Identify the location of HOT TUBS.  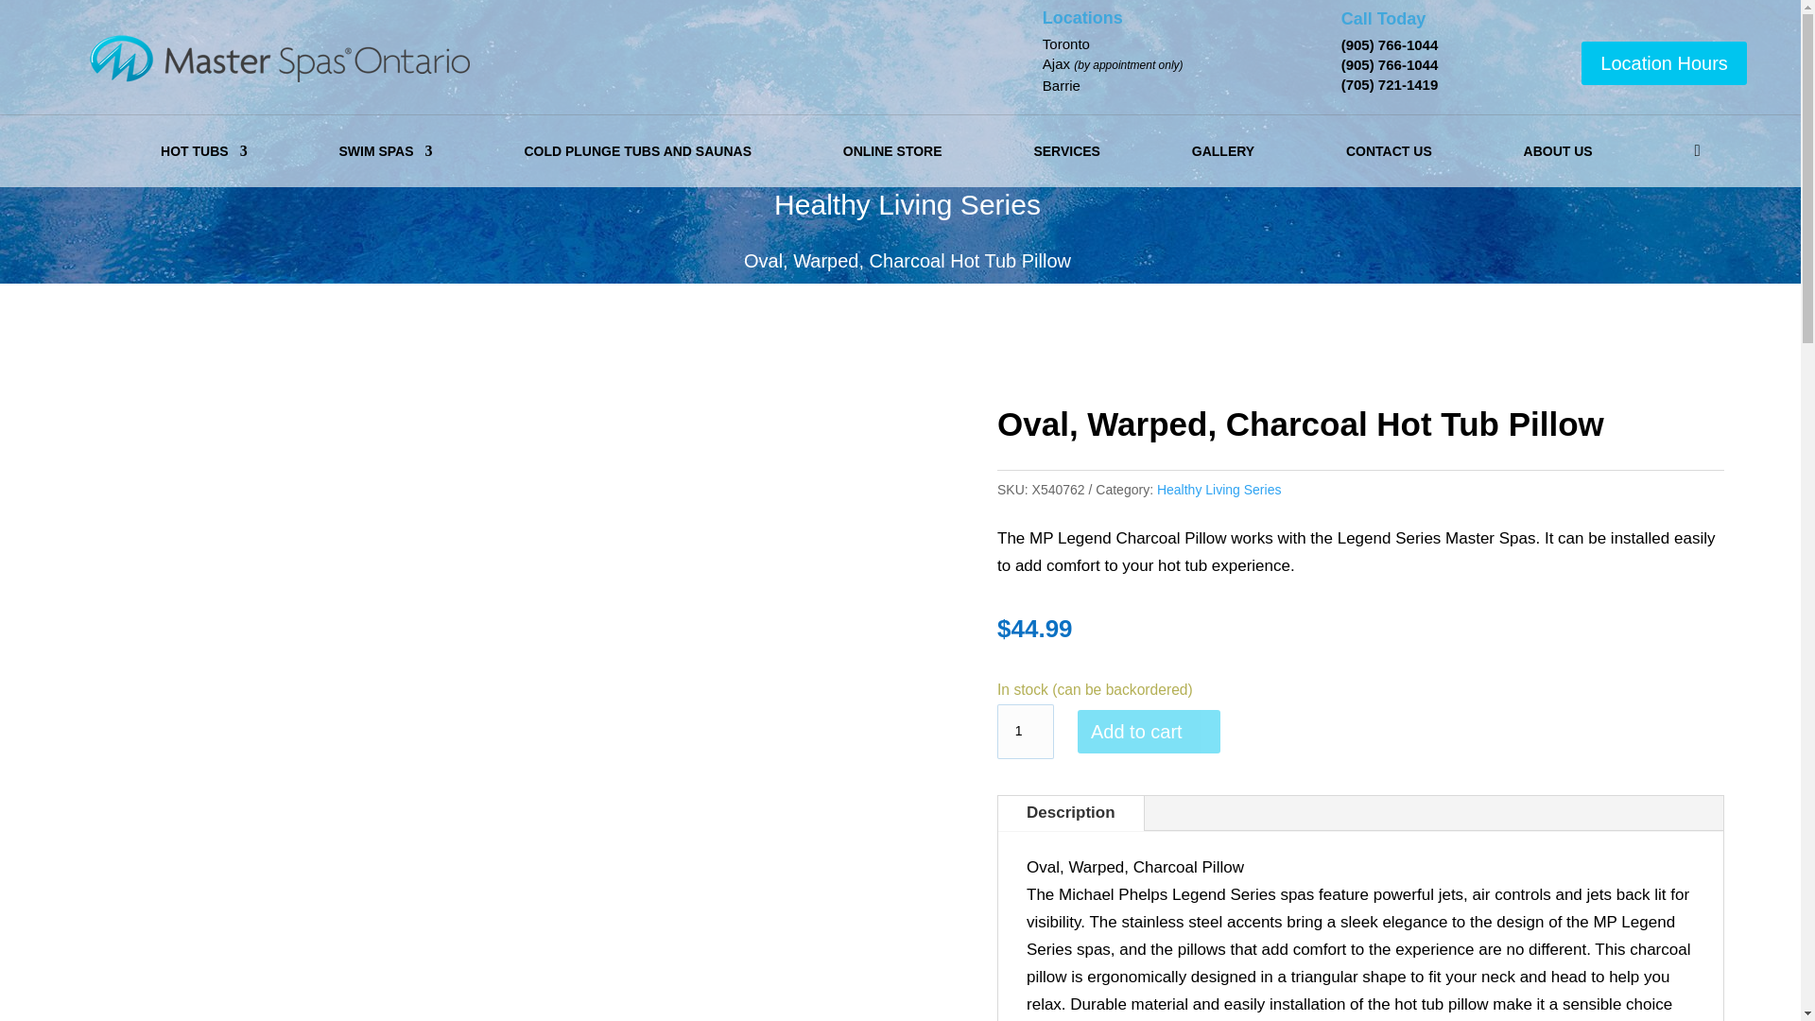
(204, 151).